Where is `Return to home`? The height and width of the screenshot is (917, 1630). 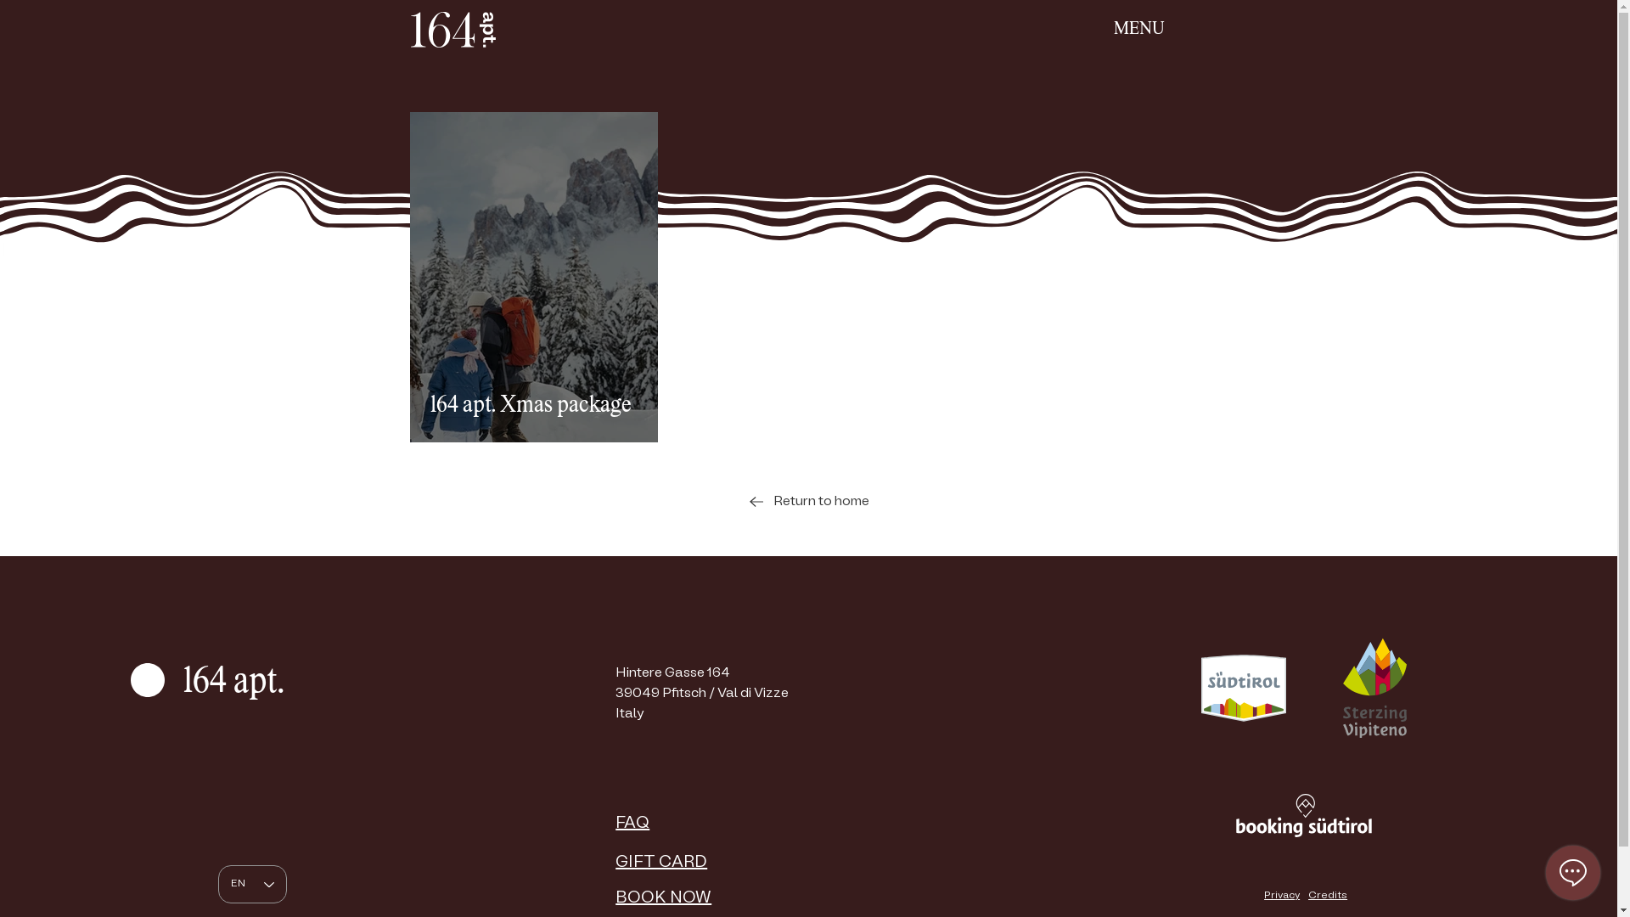
Return to home is located at coordinates (808, 502).